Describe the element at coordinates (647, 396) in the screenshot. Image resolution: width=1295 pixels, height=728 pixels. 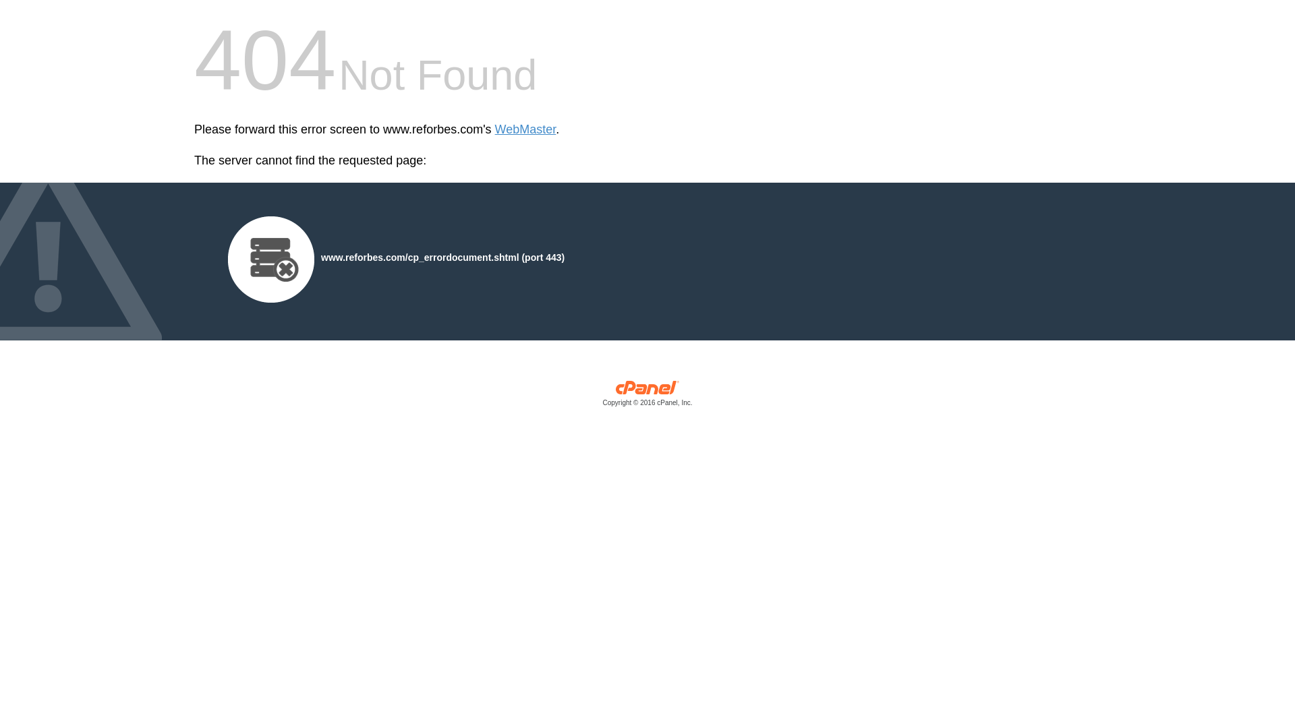
I see `cPanel, Inc.` at that location.